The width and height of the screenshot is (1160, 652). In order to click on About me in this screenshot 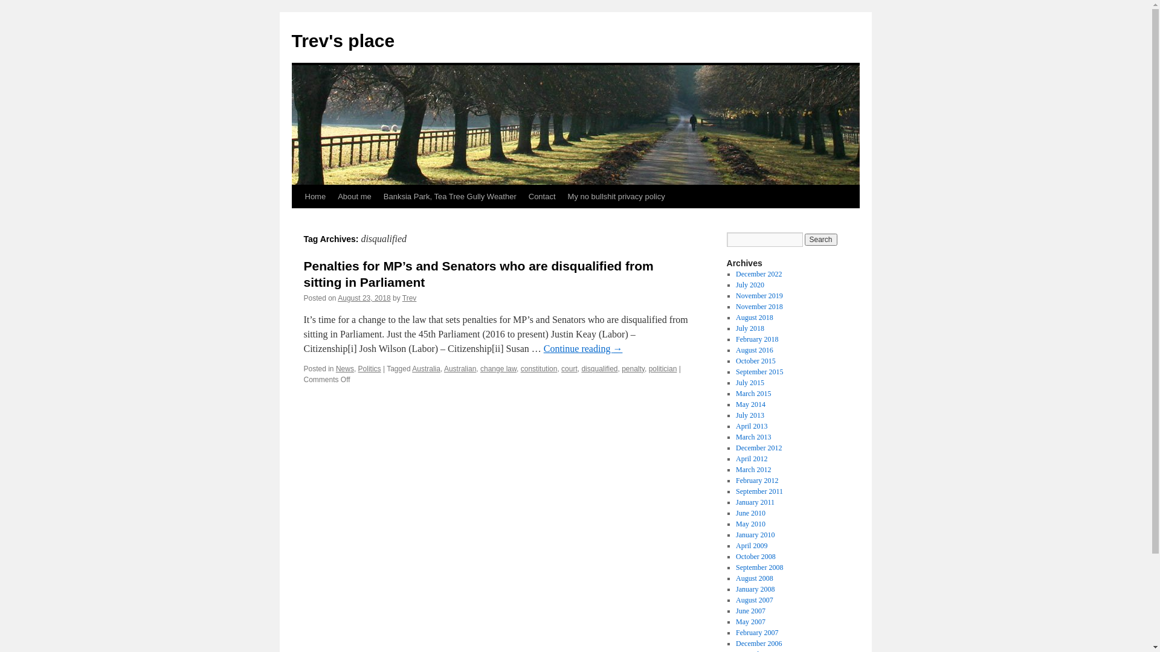, I will do `click(355, 197)`.